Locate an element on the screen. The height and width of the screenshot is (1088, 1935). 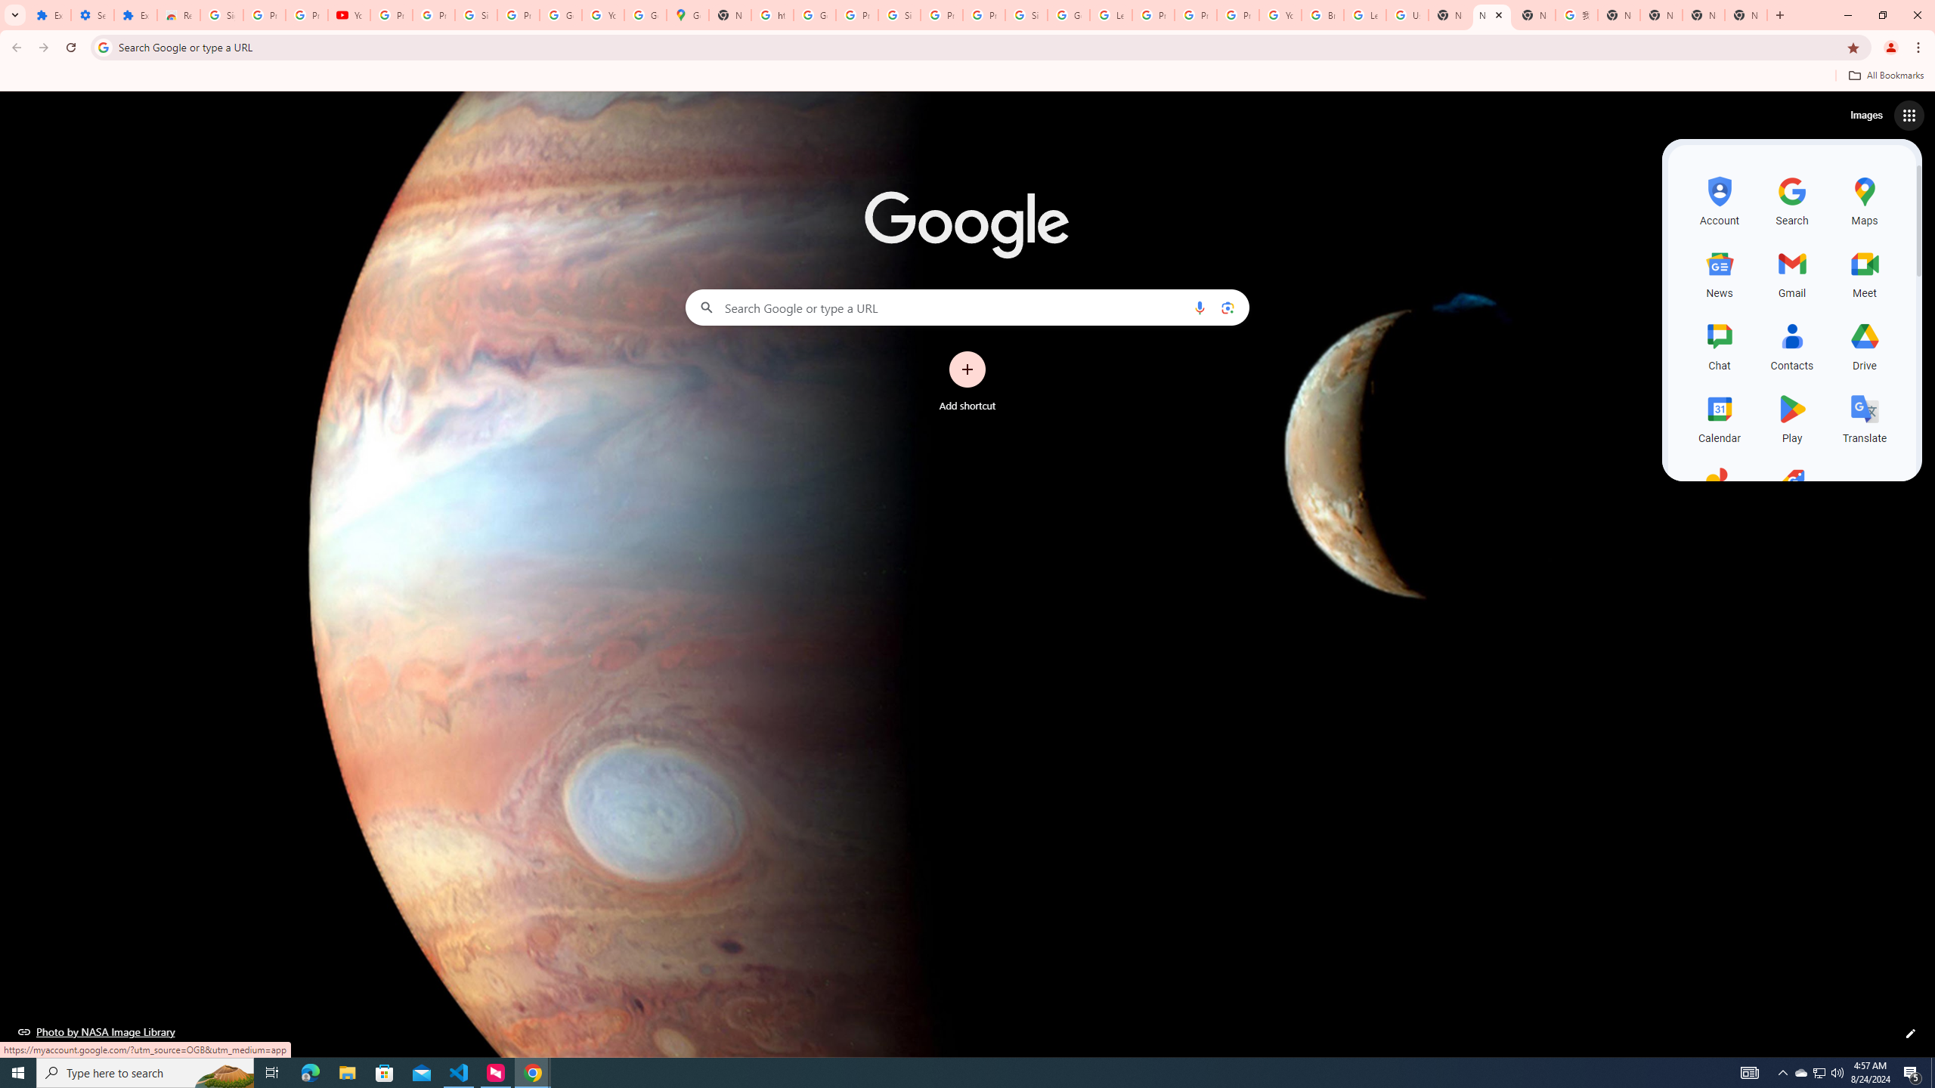
Contacts, row 3 of 5 and column 2 of 3 in the first section is located at coordinates (1793, 345).